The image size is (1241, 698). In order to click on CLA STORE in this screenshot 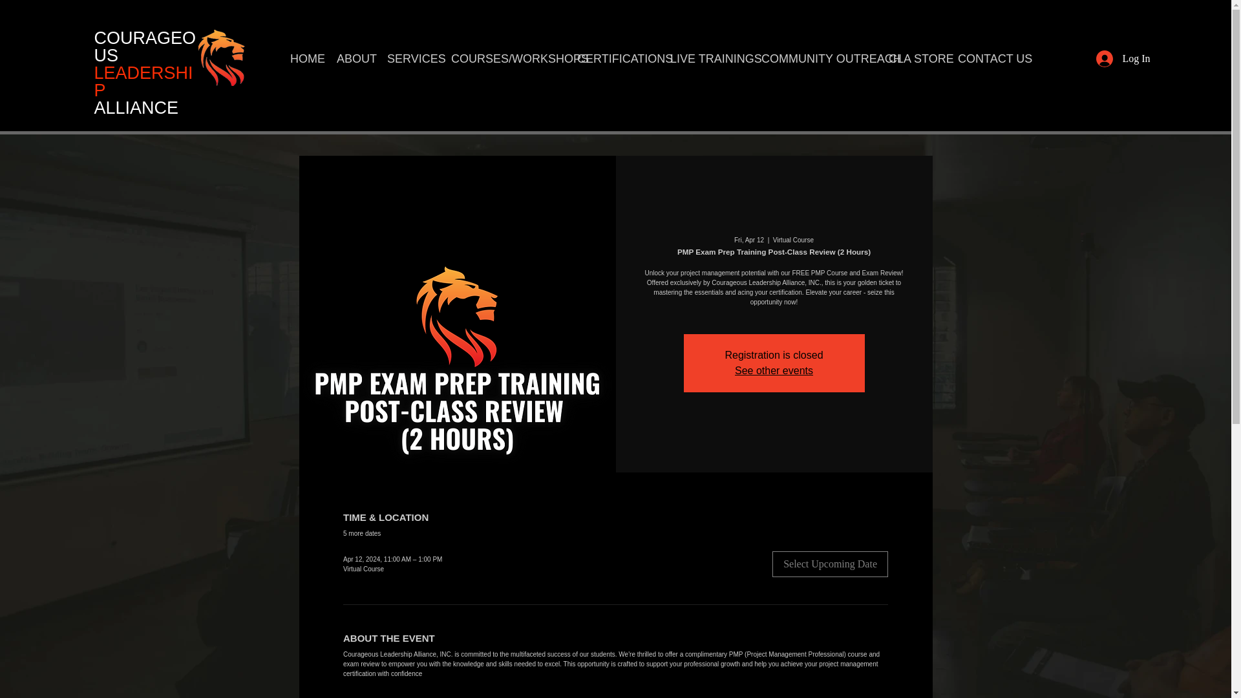, I will do `click(913, 58)`.